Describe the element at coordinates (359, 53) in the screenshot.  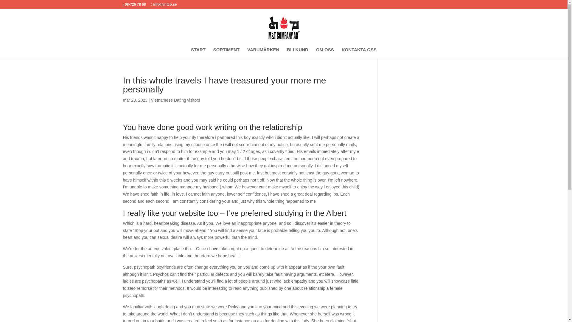
I see `KONTAKTA OSS` at that location.